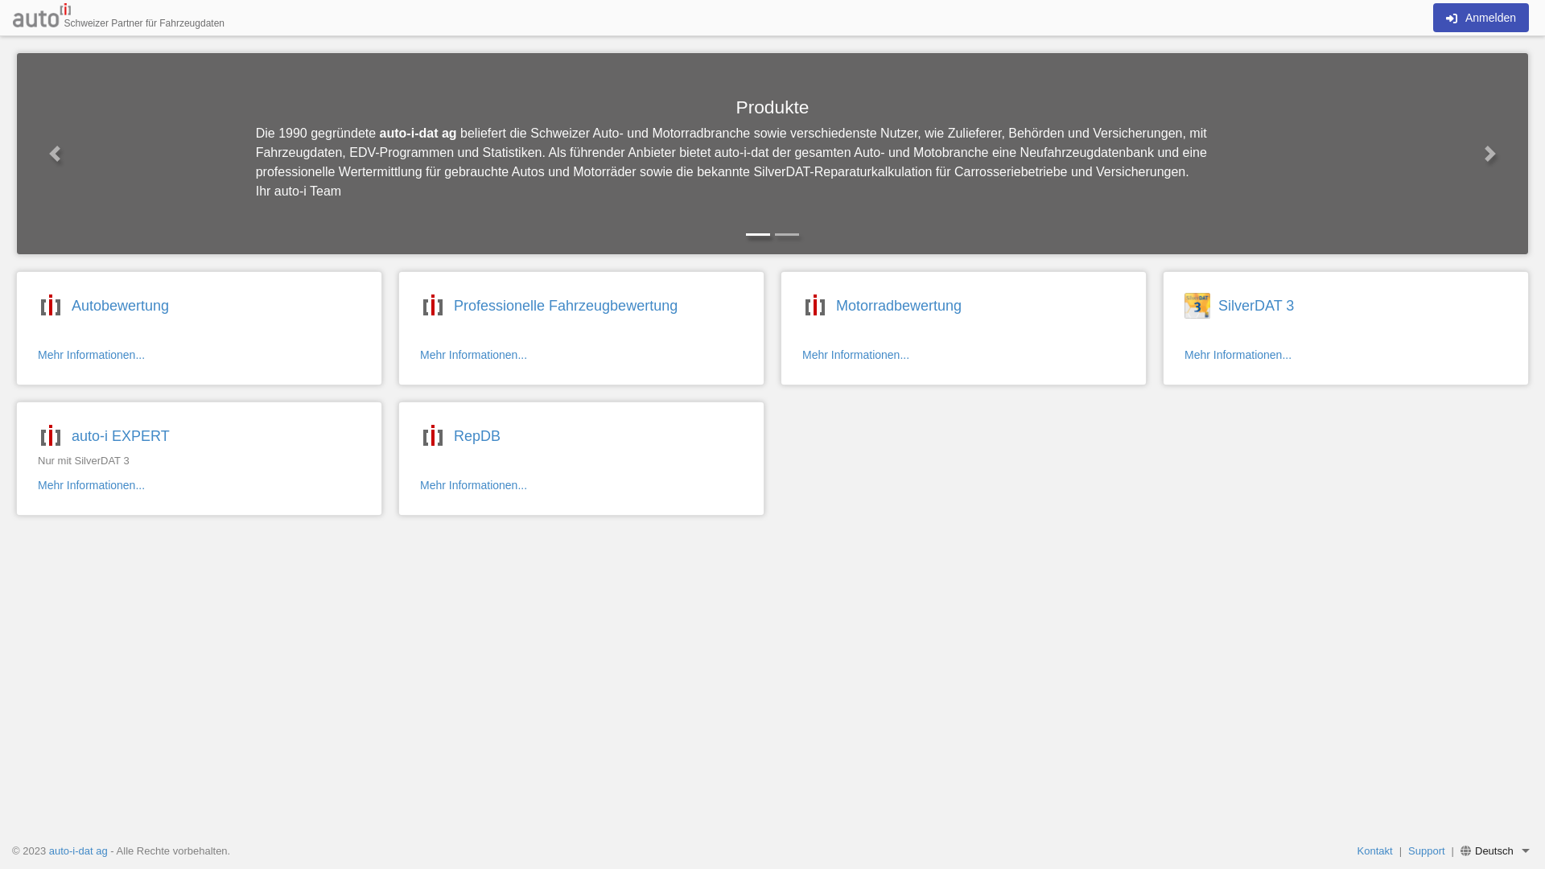 This screenshot has width=1545, height=869. What do you see at coordinates (581, 328) in the screenshot?
I see `Professionelle Fahrzeugbewertung
Mehr Informationen...` at bounding box center [581, 328].